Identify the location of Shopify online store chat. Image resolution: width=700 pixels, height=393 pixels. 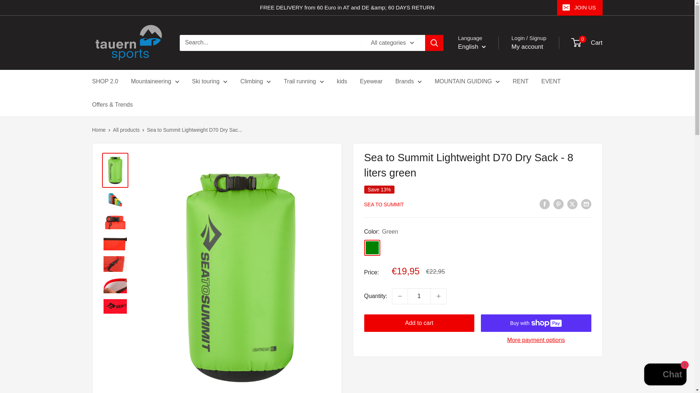
(665, 375).